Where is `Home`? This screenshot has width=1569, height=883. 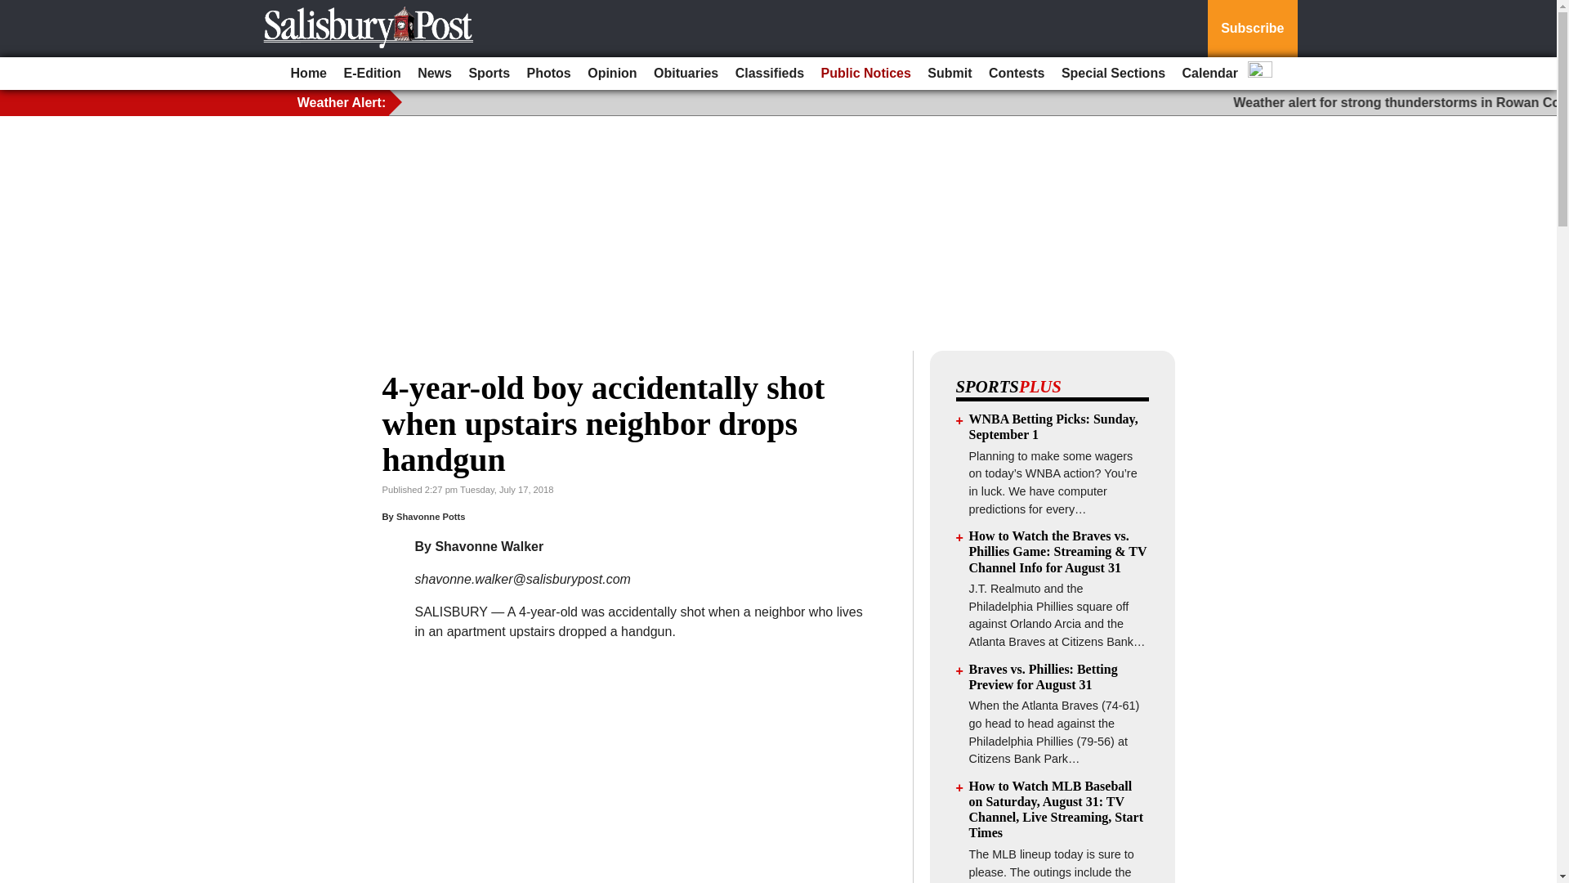 Home is located at coordinates (308, 74).